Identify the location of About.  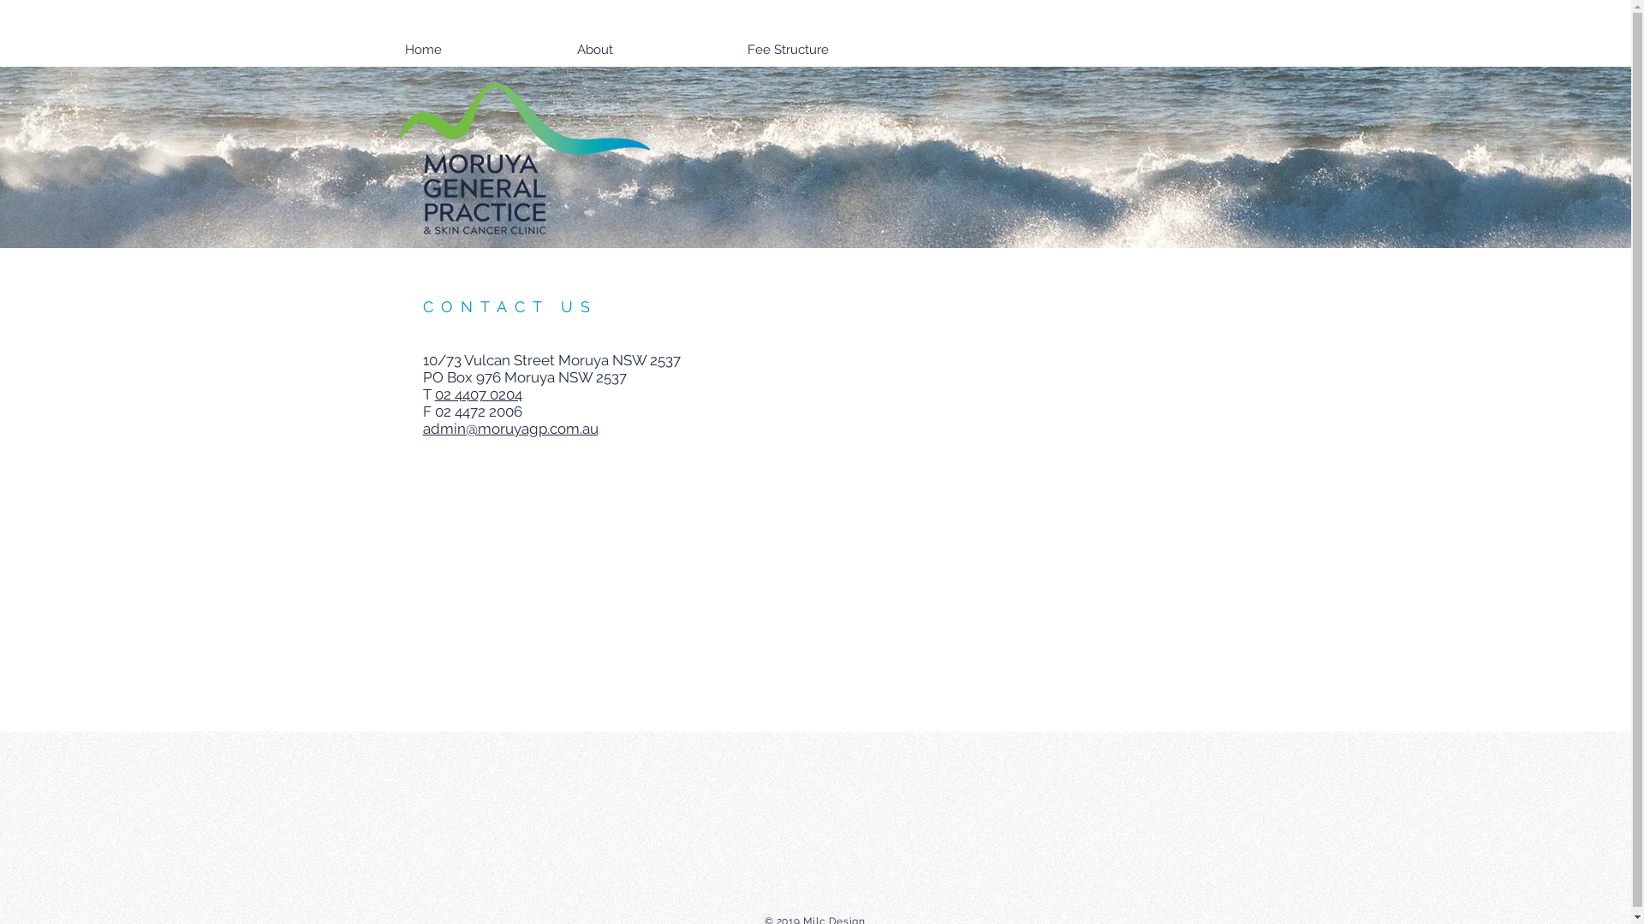
(654, 50).